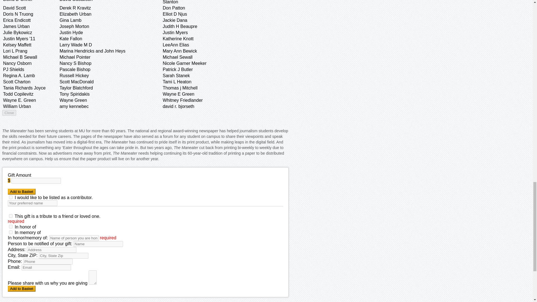 This screenshot has width=537, height=302. What do you see at coordinates (11, 197) in the screenshot?
I see `on` at bounding box center [11, 197].